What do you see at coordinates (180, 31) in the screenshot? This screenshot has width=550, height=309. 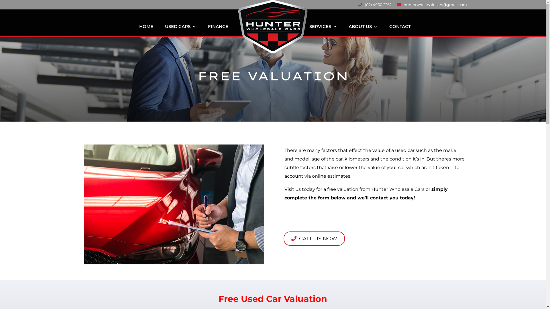 I see `USED CARS` at bounding box center [180, 31].